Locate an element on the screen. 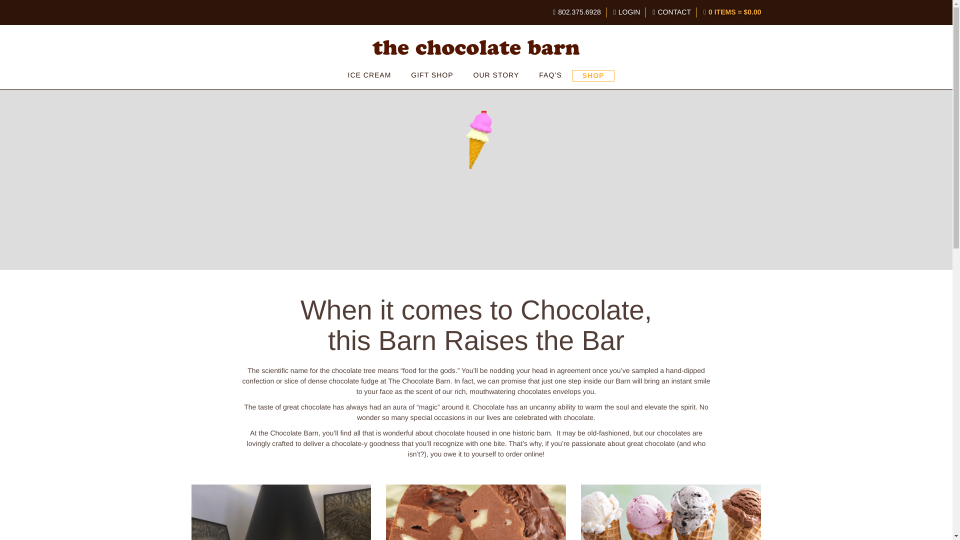 The width and height of the screenshot is (960, 540). Shop is located at coordinates (593, 76).